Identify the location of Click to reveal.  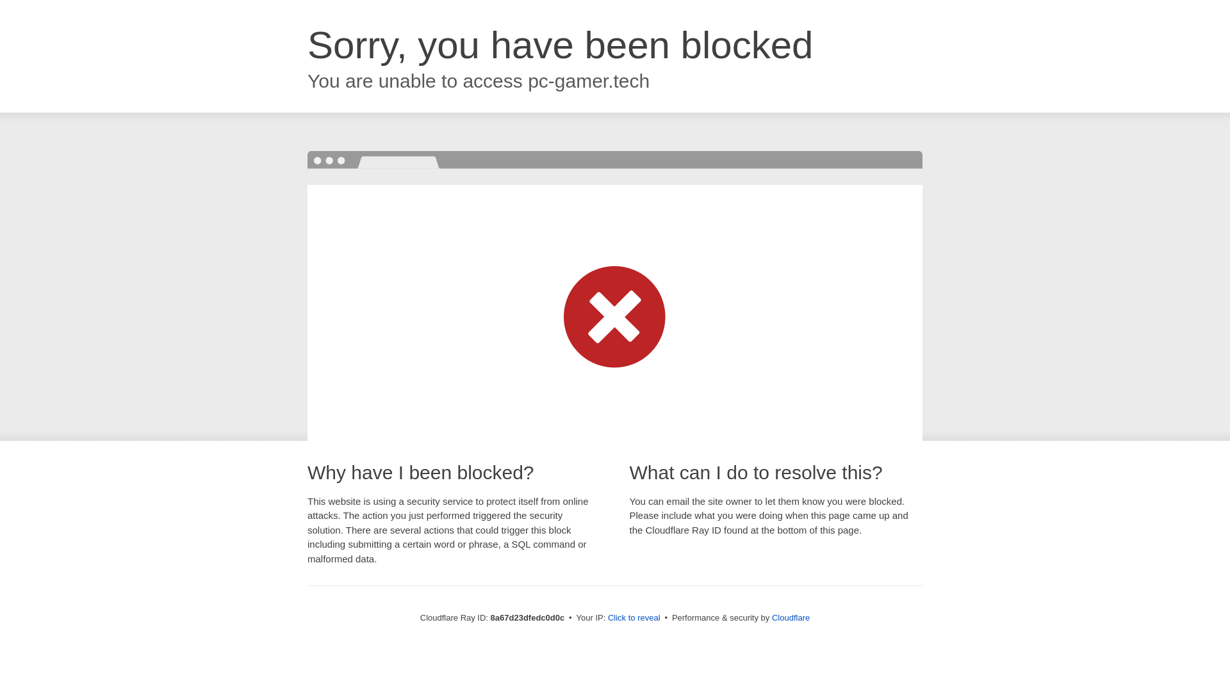
(634, 618).